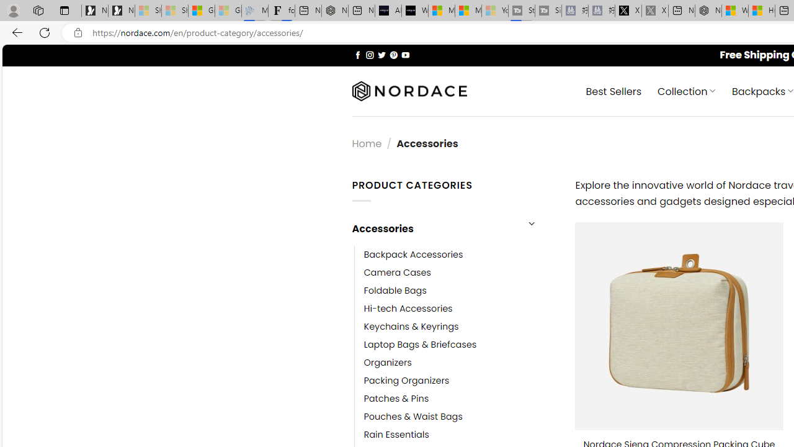  What do you see at coordinates (762, 11) in the screenshot?
I see `Huge shark washes ashore at New York City beach | Watch` at bounding box center [762, 11].